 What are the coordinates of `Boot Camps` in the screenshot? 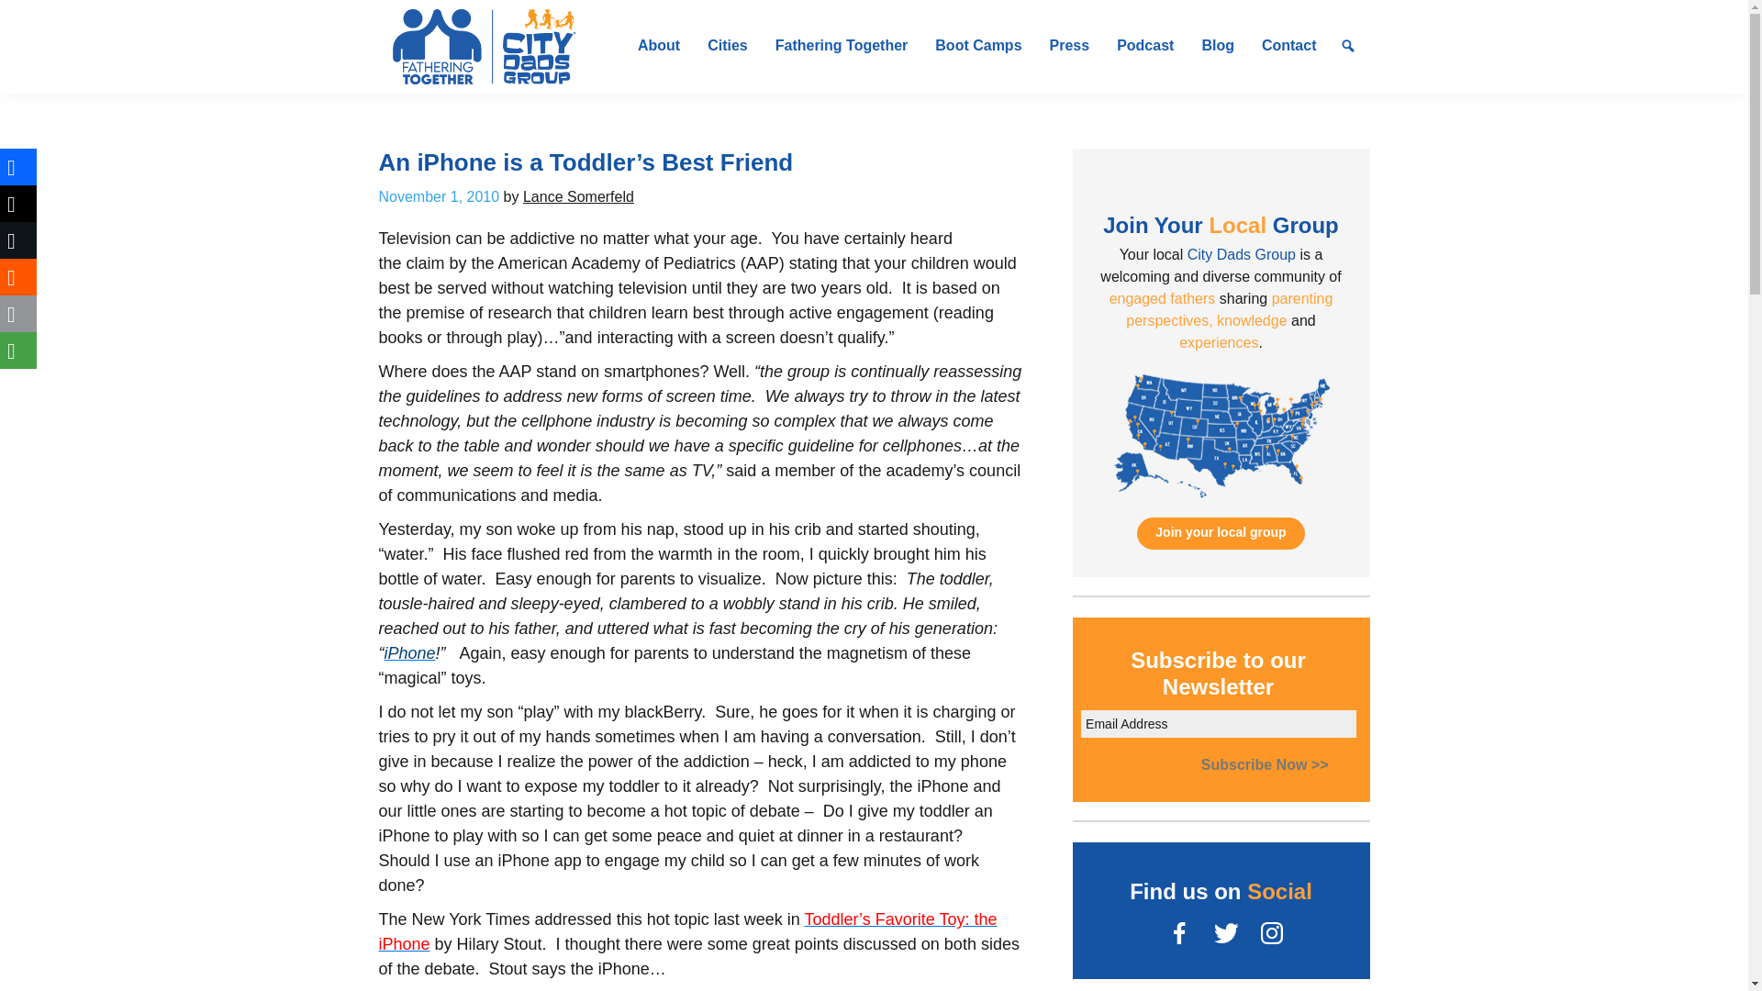 It's located at (978, 46).